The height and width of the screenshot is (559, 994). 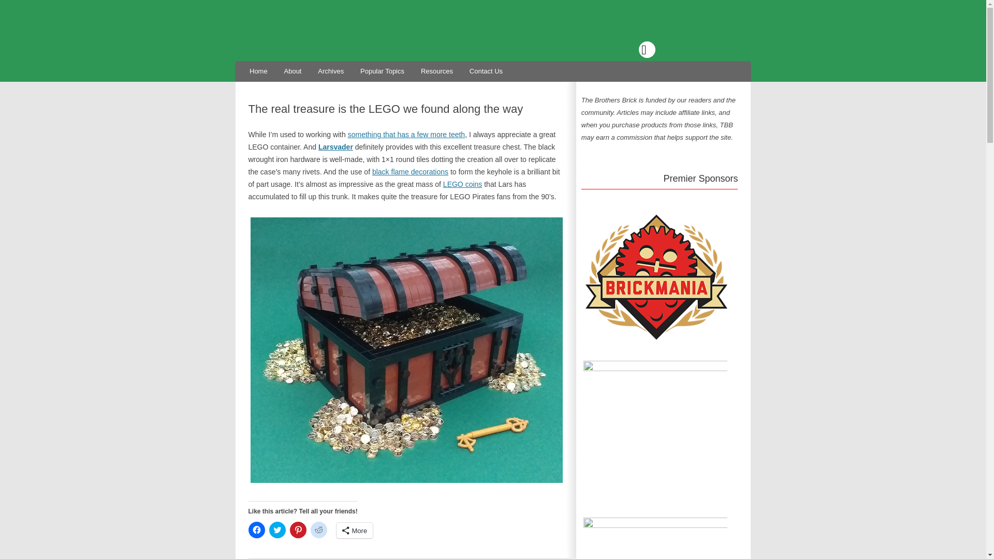 What do you see at coordinates (647, 50) in the screenshot?
I see `Instagram` at bounding box center [647, 50].